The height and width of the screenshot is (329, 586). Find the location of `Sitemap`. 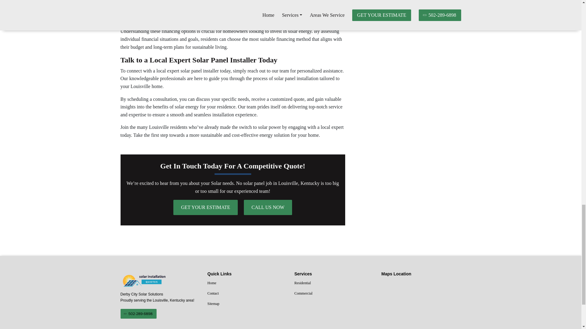

Sitemap is located at coordinates (247, 304).